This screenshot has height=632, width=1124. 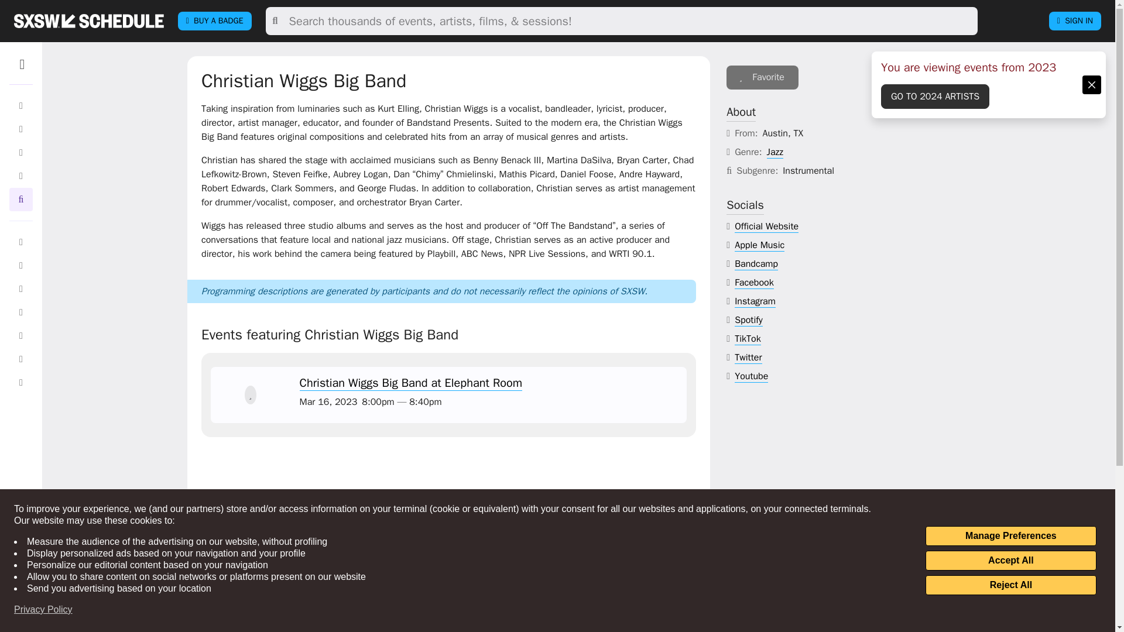 What do you see at coordinates (214, 21) in the screenshot?
I see `BUY A BADGE` at bounding box center [214, 21].